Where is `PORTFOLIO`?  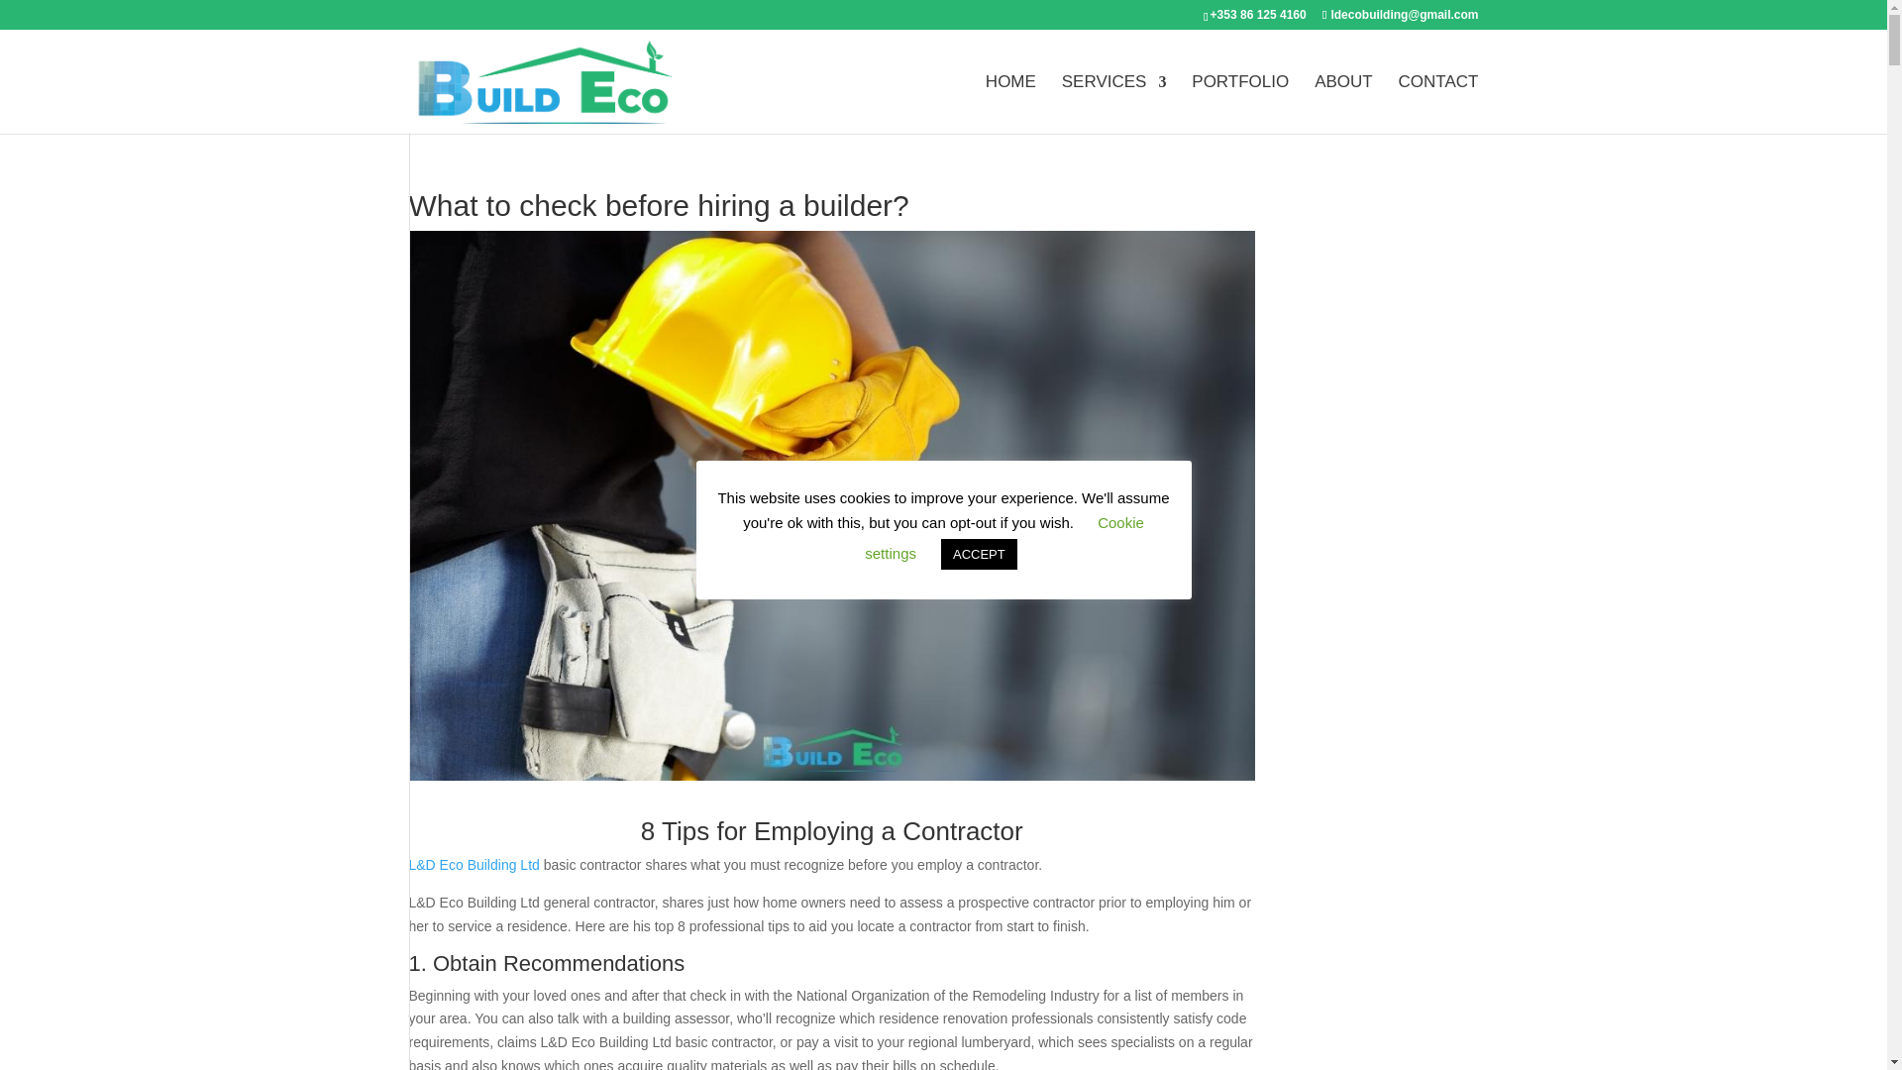 PORTFOLIO is located at coordinates (1240, 104).